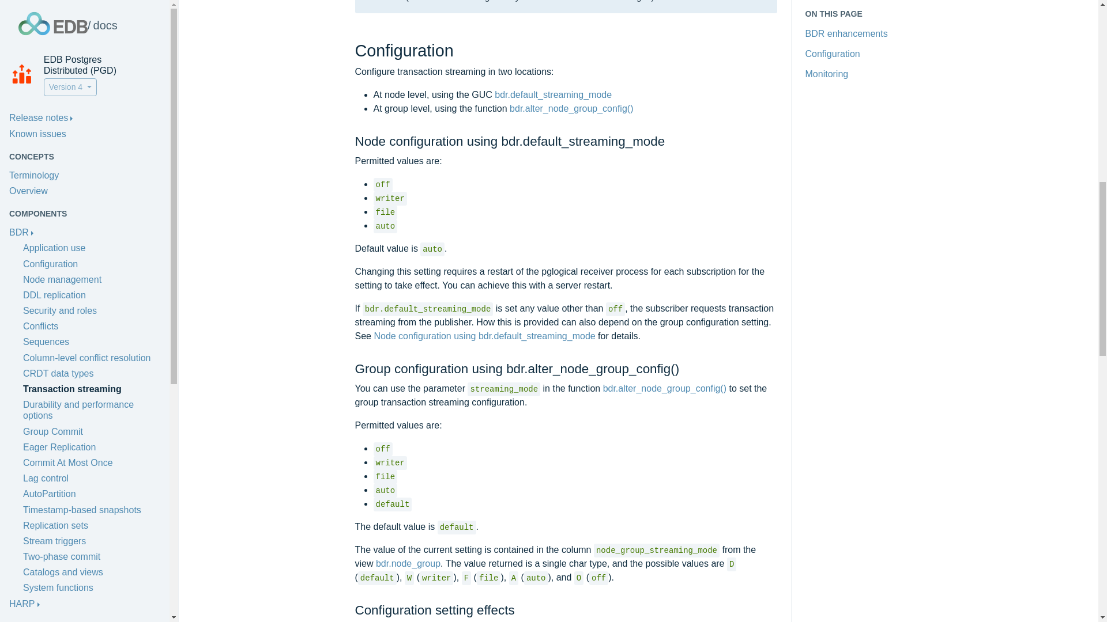 This screenshot has width=1107, height=622. Describe the element at coordinates (48, 54) in the screenshot. I see `Choosing durability` at that location.